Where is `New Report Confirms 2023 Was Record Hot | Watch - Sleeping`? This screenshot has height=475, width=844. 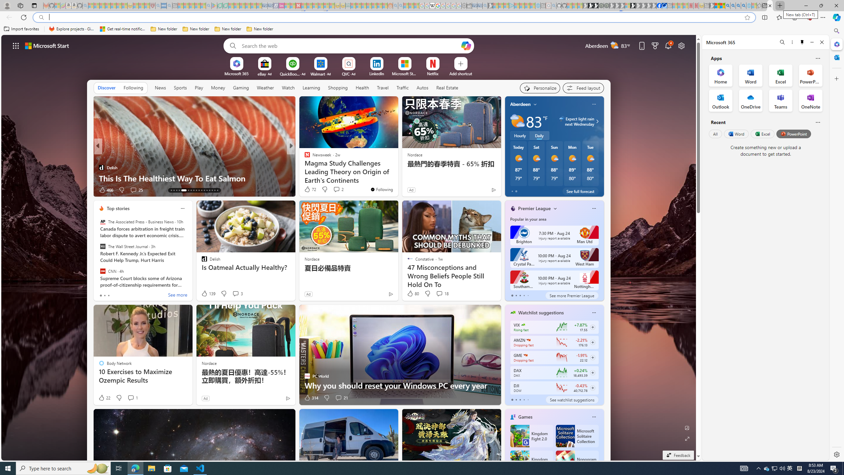
New Report Confirms 2023 Was Record Hot | Watch - Sleeping is located at coordinates (113, 6).